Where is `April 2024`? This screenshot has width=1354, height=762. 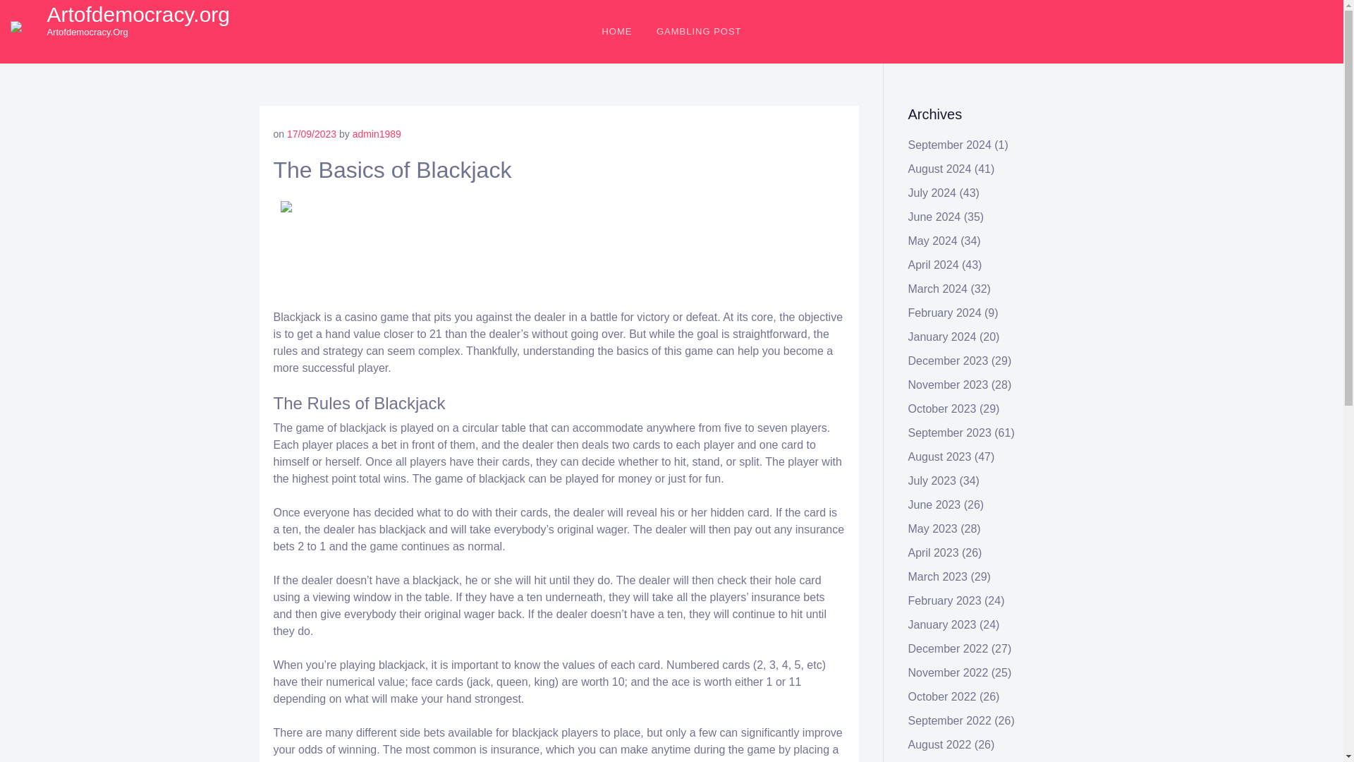
April 2024 is located at coordinates (934, 265).